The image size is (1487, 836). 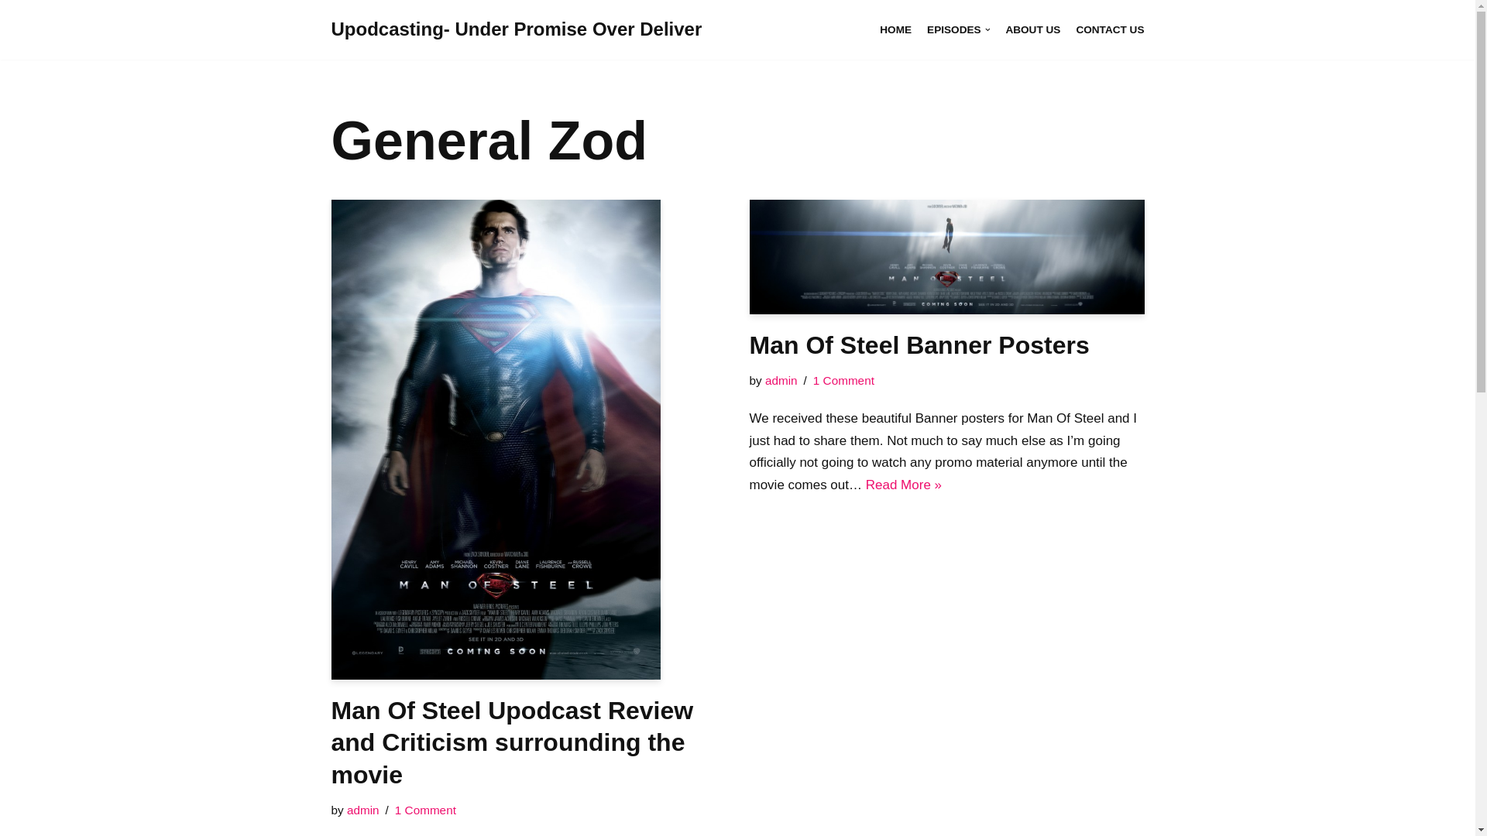 I want to click on ABOUT US, so click(x=1032, y=29).